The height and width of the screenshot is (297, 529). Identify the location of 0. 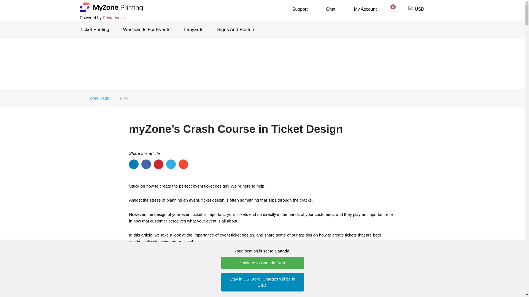
(392, 9).